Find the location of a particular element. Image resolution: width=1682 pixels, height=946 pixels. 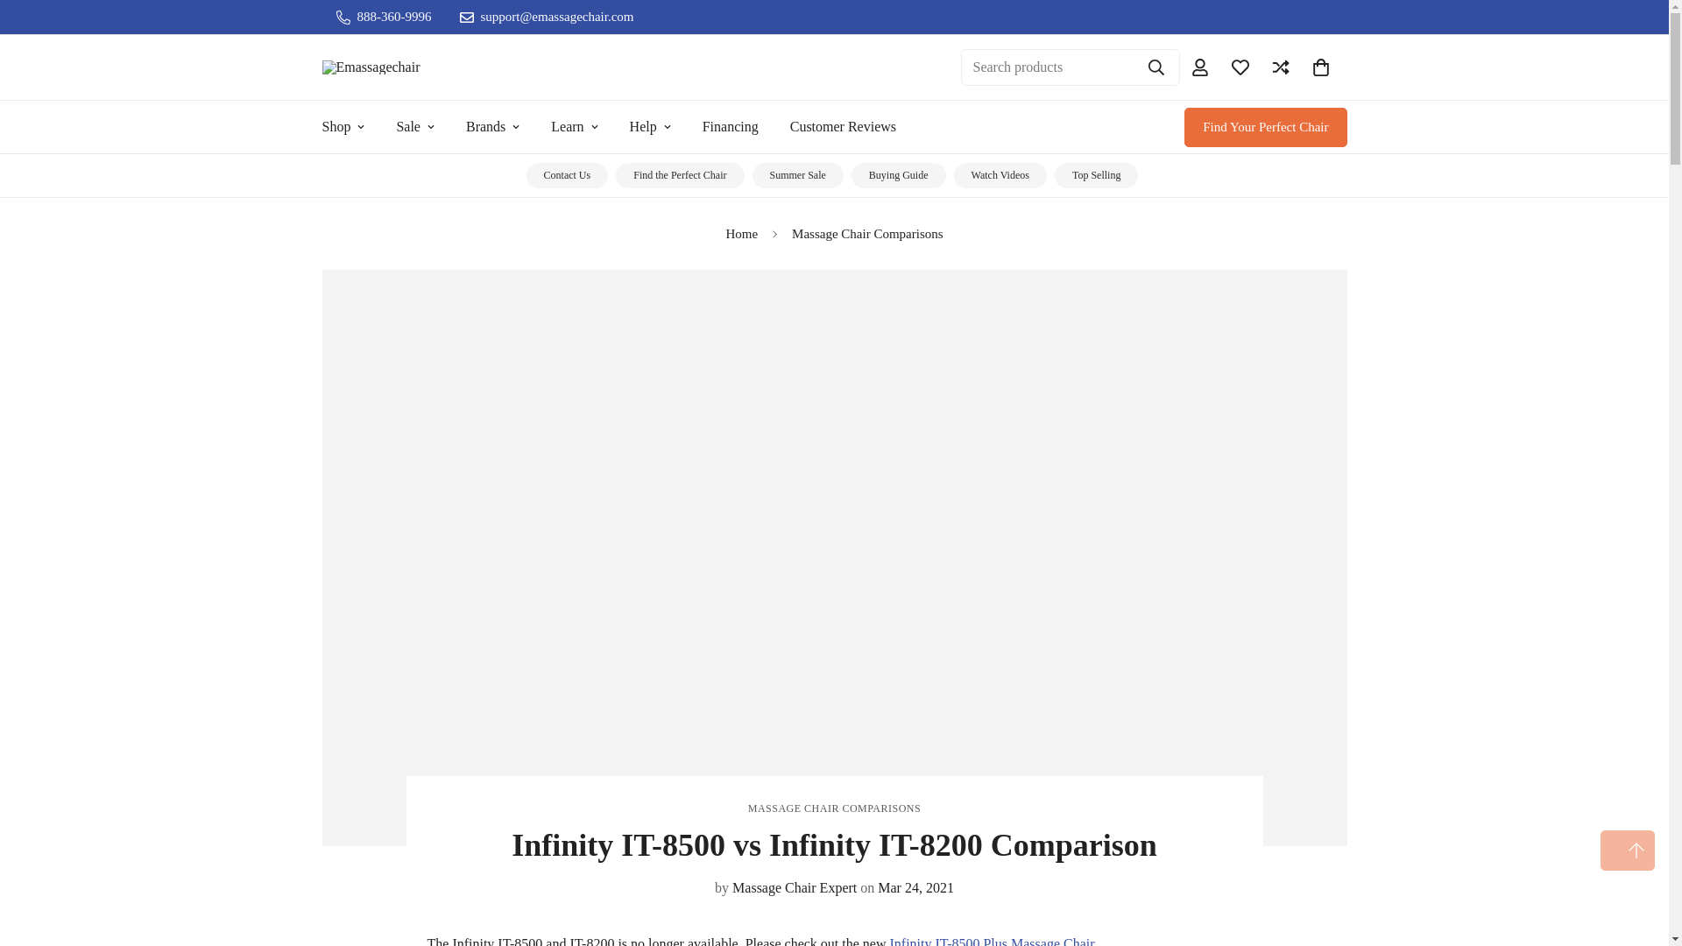

888-360-9996 is located at coordinates (384, 17).